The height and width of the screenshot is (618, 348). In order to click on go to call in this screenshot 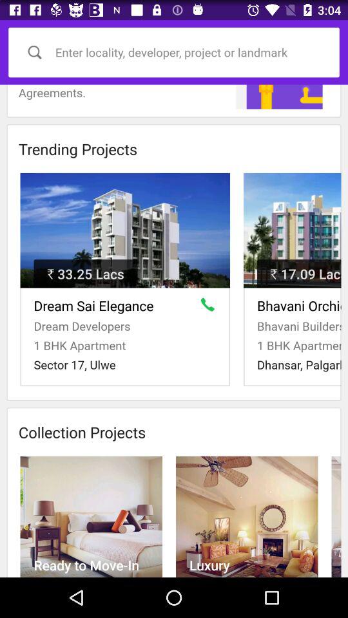, I will do `click(210, 307)`.